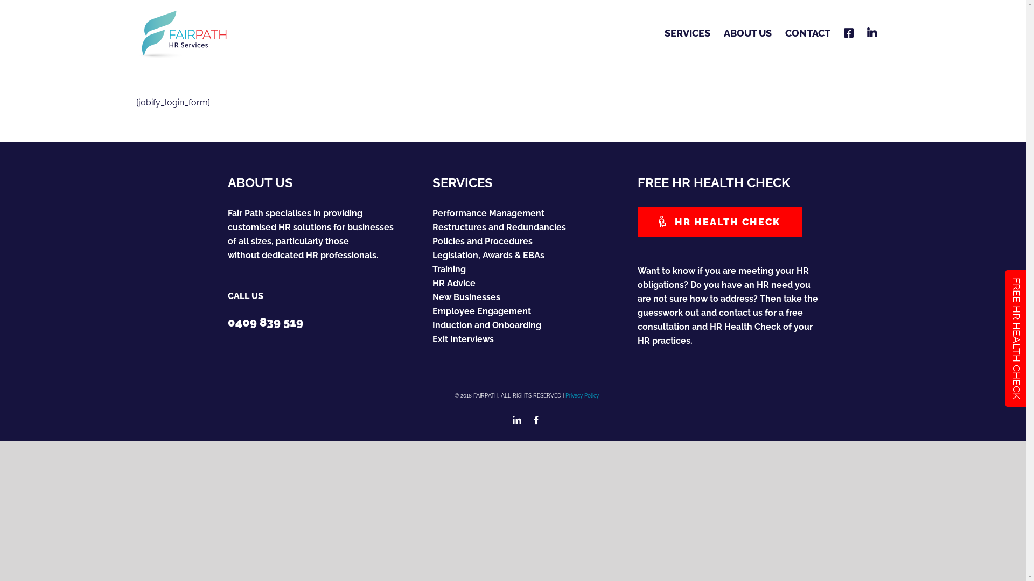  I want to click on Policies and Procedures, so click(527, 242).